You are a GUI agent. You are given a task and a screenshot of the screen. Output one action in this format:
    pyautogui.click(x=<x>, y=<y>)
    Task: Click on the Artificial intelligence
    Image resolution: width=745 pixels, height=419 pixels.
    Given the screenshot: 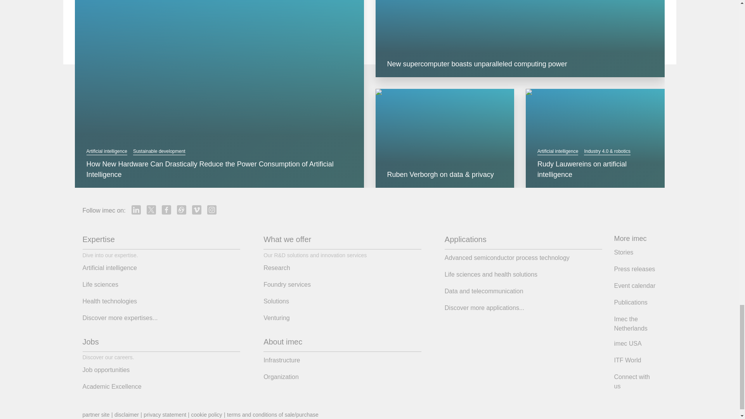 What is the action you would take?
    pyautogui.click(x=106, y=151)
    